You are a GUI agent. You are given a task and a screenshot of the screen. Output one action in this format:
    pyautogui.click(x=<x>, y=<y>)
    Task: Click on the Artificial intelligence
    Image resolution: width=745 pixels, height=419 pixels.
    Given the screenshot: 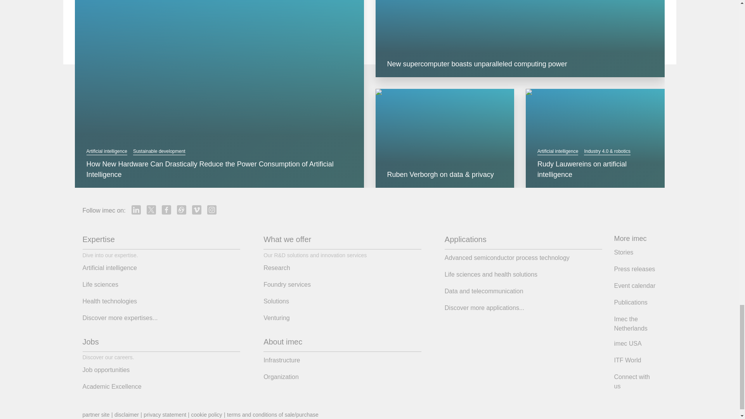 What is the action you would take?
    pyautogui.click(x=106, y=151)
    